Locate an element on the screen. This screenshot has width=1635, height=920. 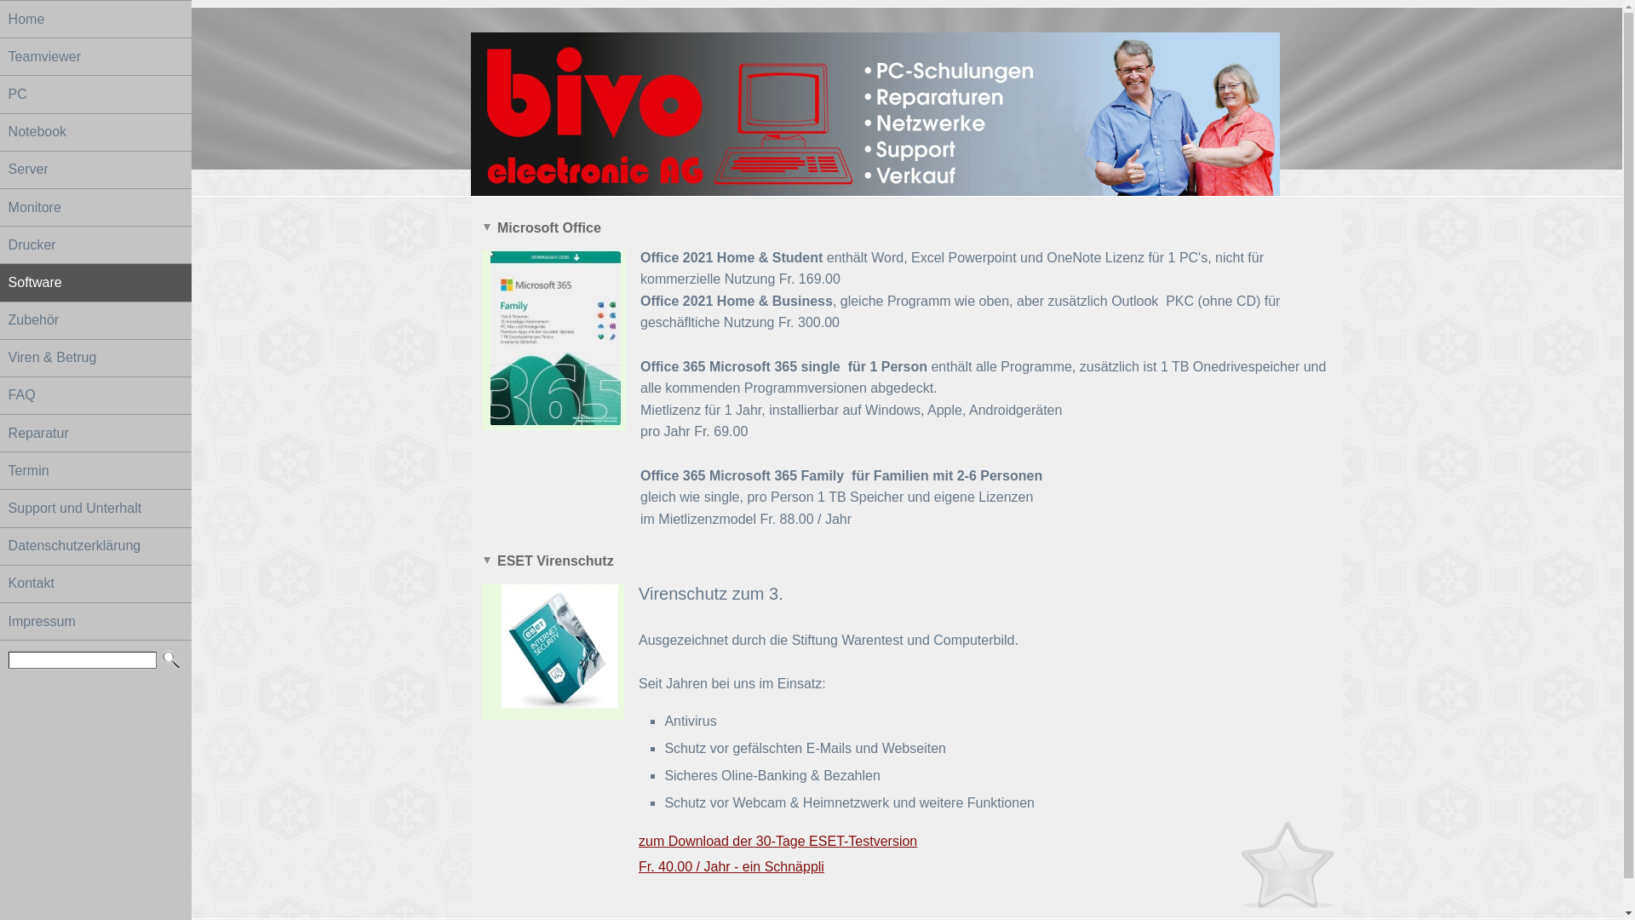
Viren & Betrug is located at coordinates (95, 358).